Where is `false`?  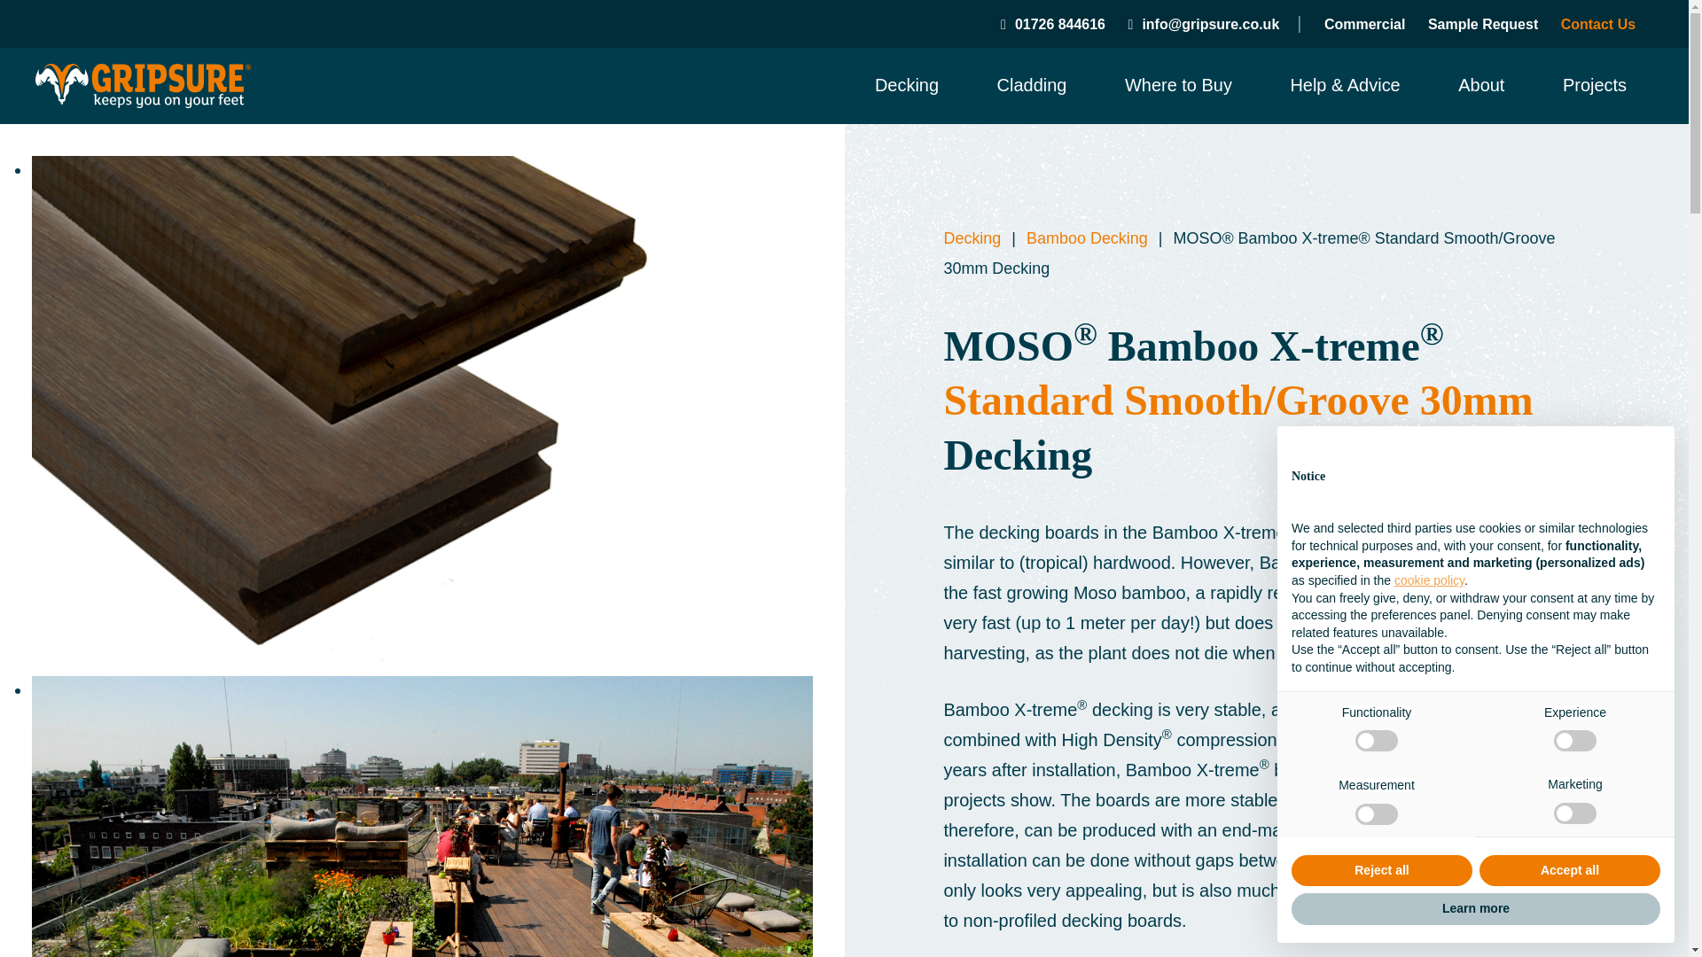 false is located at coordinates (1574, 741).